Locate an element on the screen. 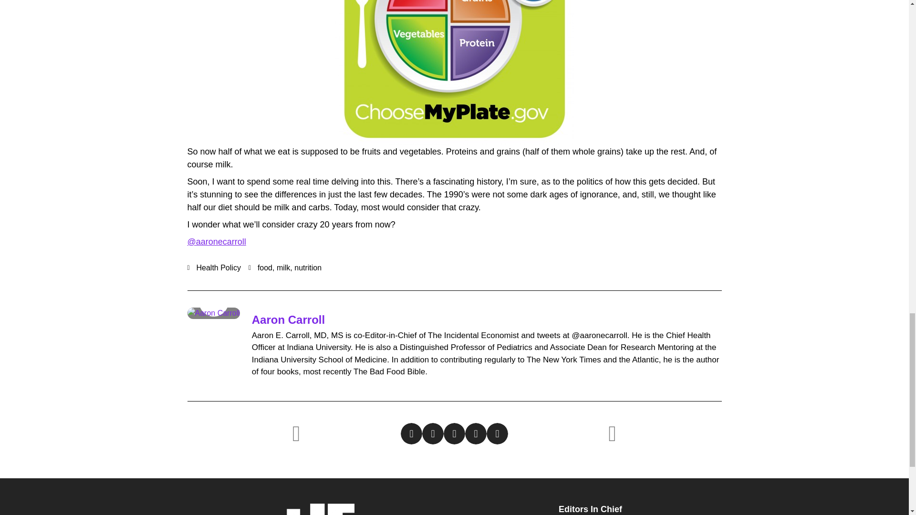 The width and height of the screenshot is (916, 515). food is located at coordinates (264, 268).